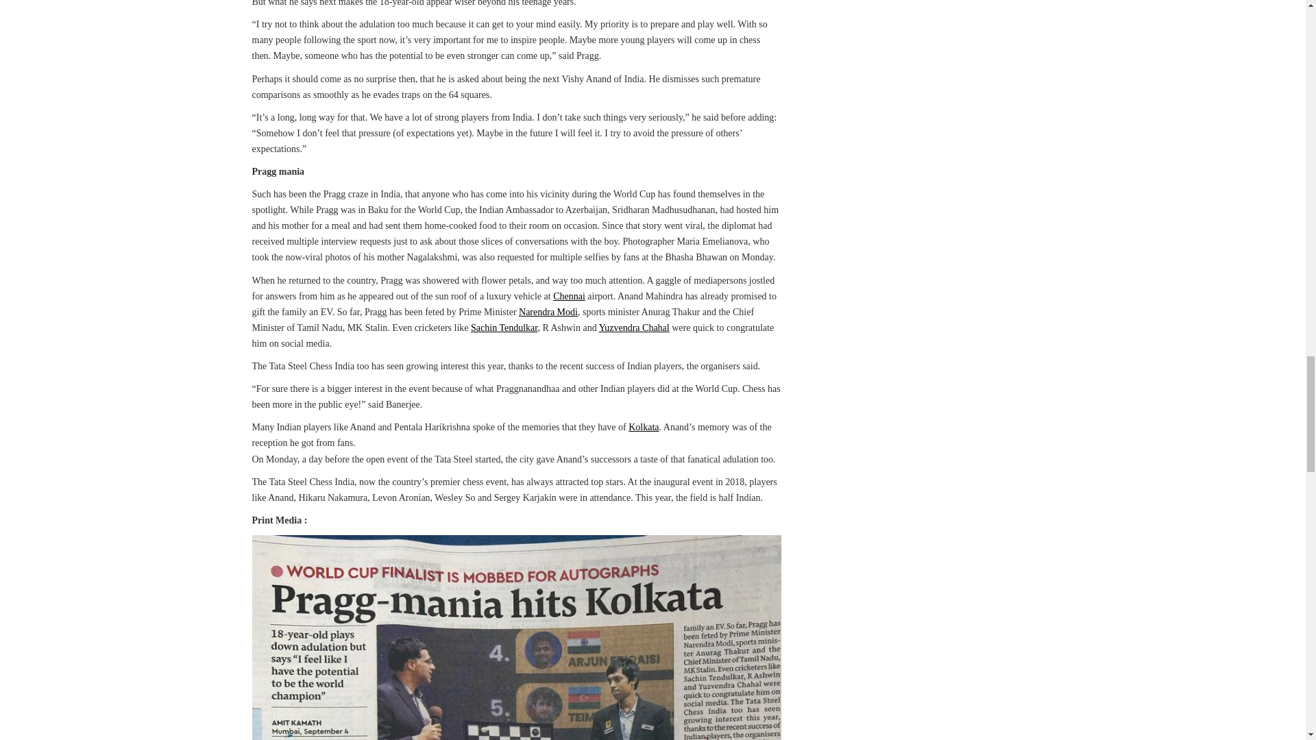 The image size is (1316, 740). I want to click on Yuzvendra Chahal, so click(634, 328).